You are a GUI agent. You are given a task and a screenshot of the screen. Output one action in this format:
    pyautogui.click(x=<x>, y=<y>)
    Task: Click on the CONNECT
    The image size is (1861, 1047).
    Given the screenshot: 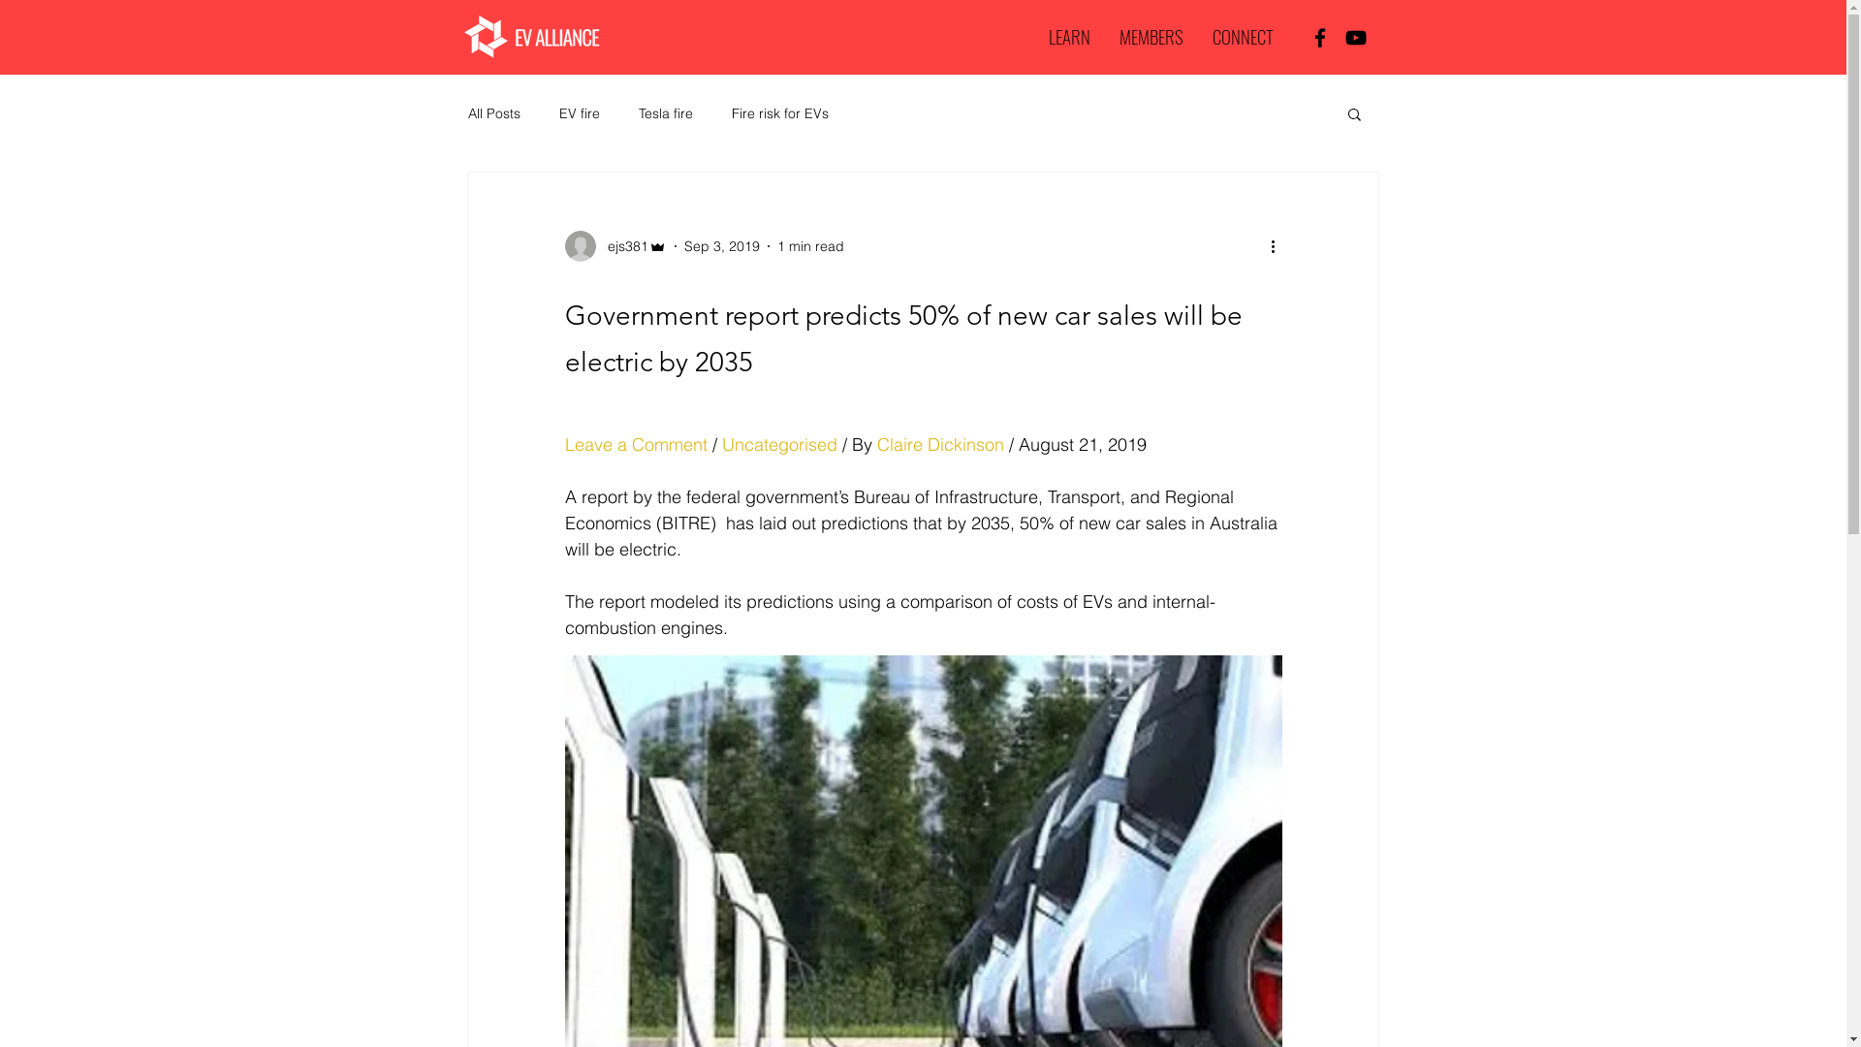 What is the action you would take?
    pyautogui.click(x=1243, y=33)
    